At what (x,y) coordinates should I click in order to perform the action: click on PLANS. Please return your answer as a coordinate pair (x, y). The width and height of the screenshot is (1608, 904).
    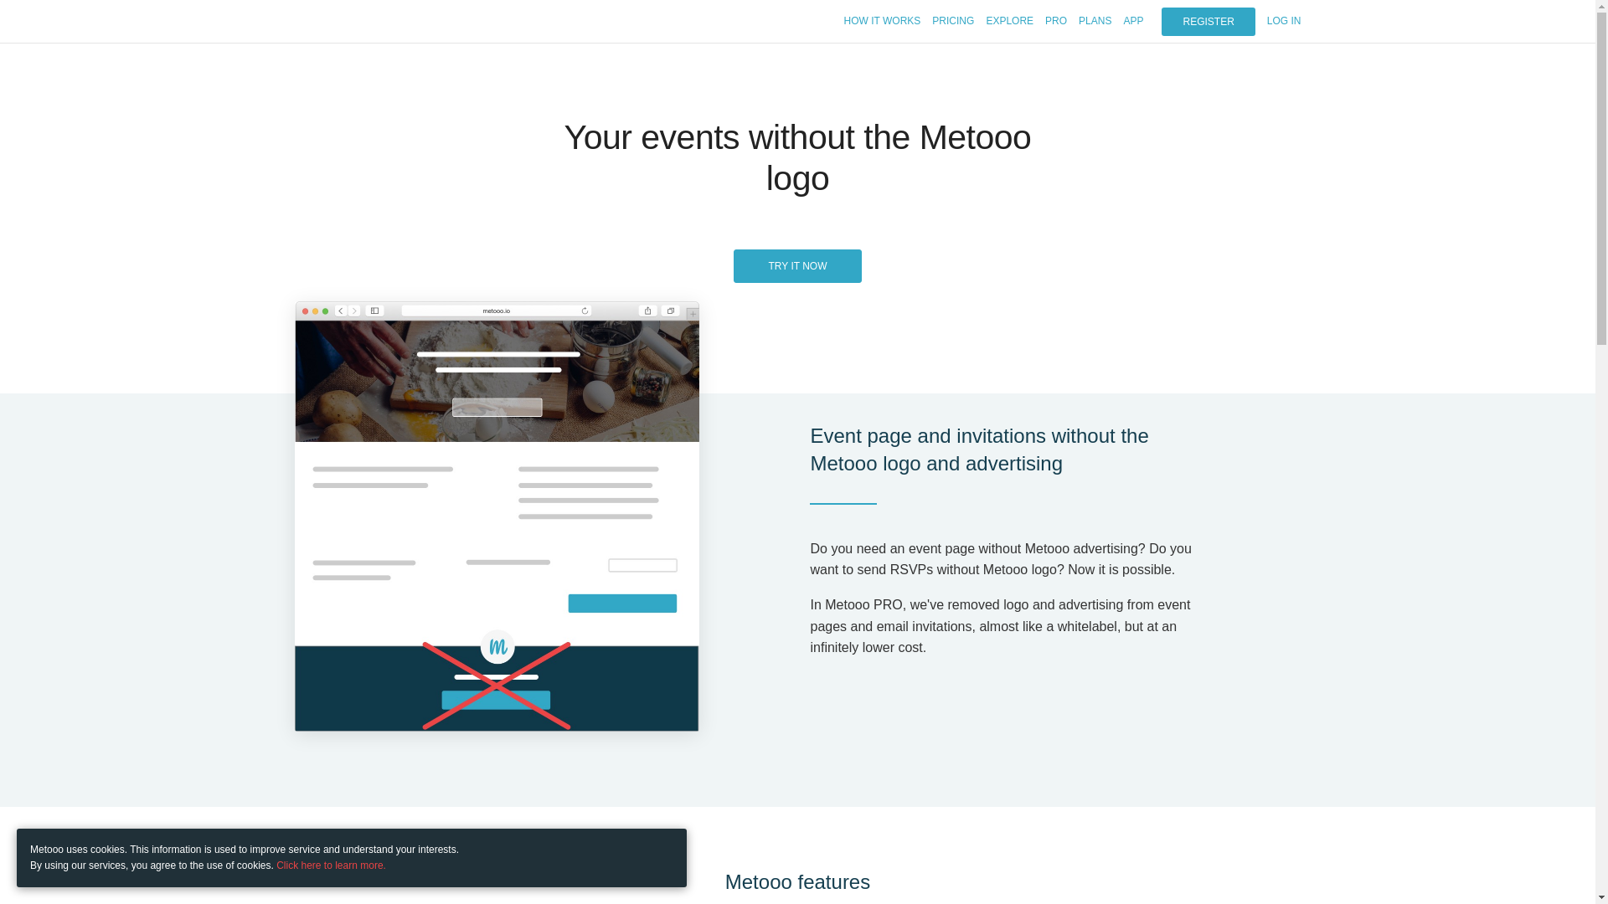
    Looking at the image, I should click on (1095, 21).